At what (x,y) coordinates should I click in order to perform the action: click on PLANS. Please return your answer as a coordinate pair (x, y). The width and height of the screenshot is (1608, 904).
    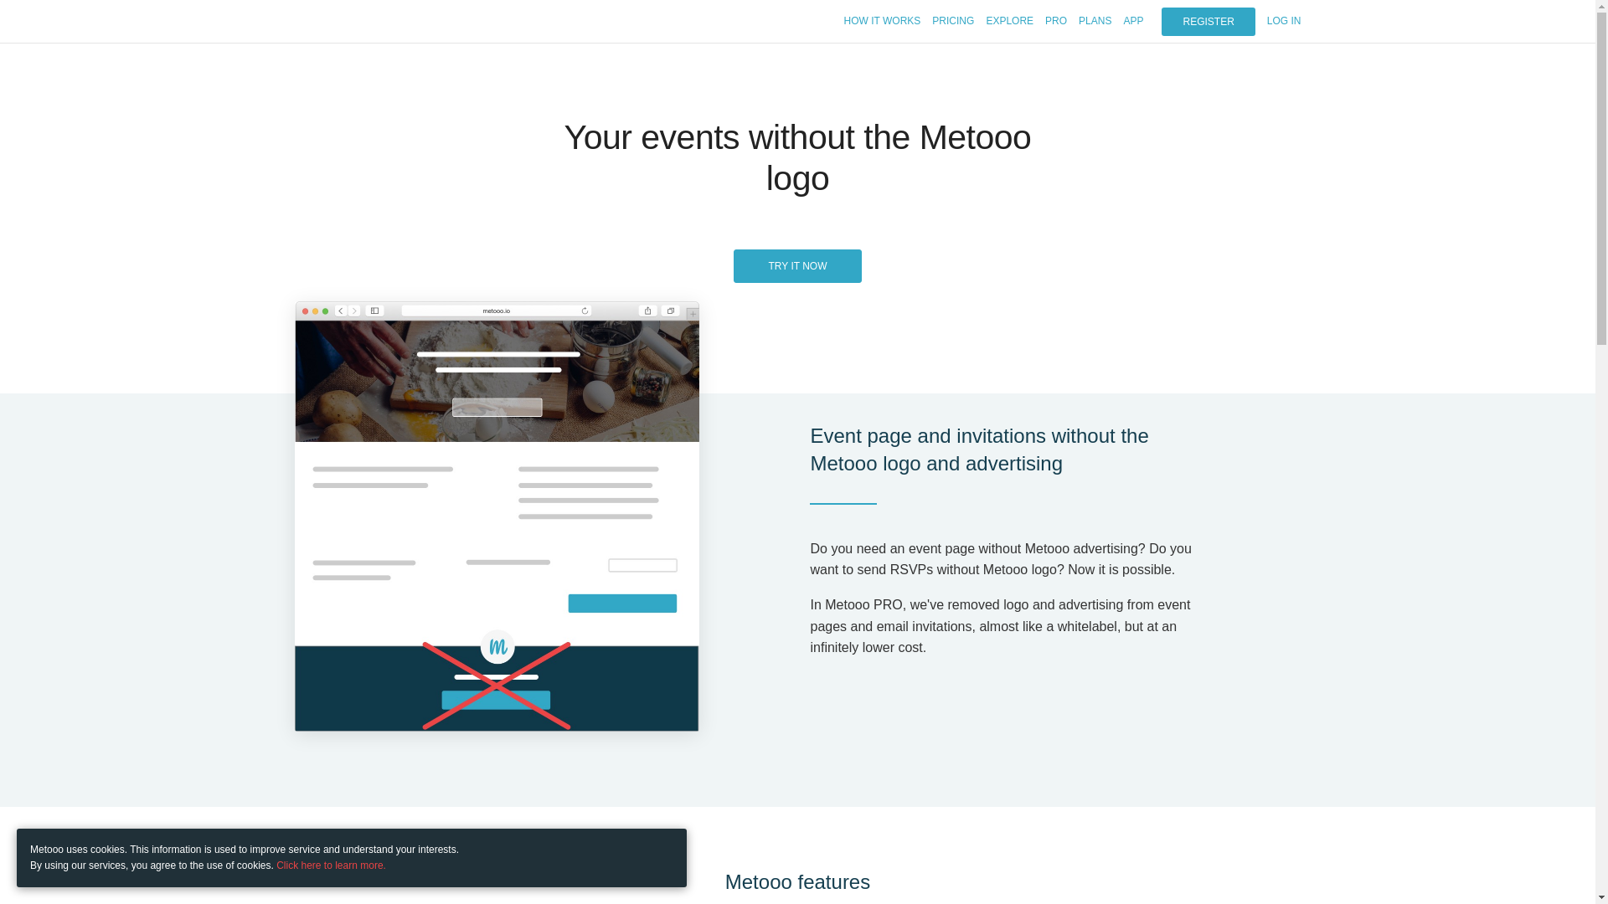
    Looking at the image, I should click on (1095, 21).